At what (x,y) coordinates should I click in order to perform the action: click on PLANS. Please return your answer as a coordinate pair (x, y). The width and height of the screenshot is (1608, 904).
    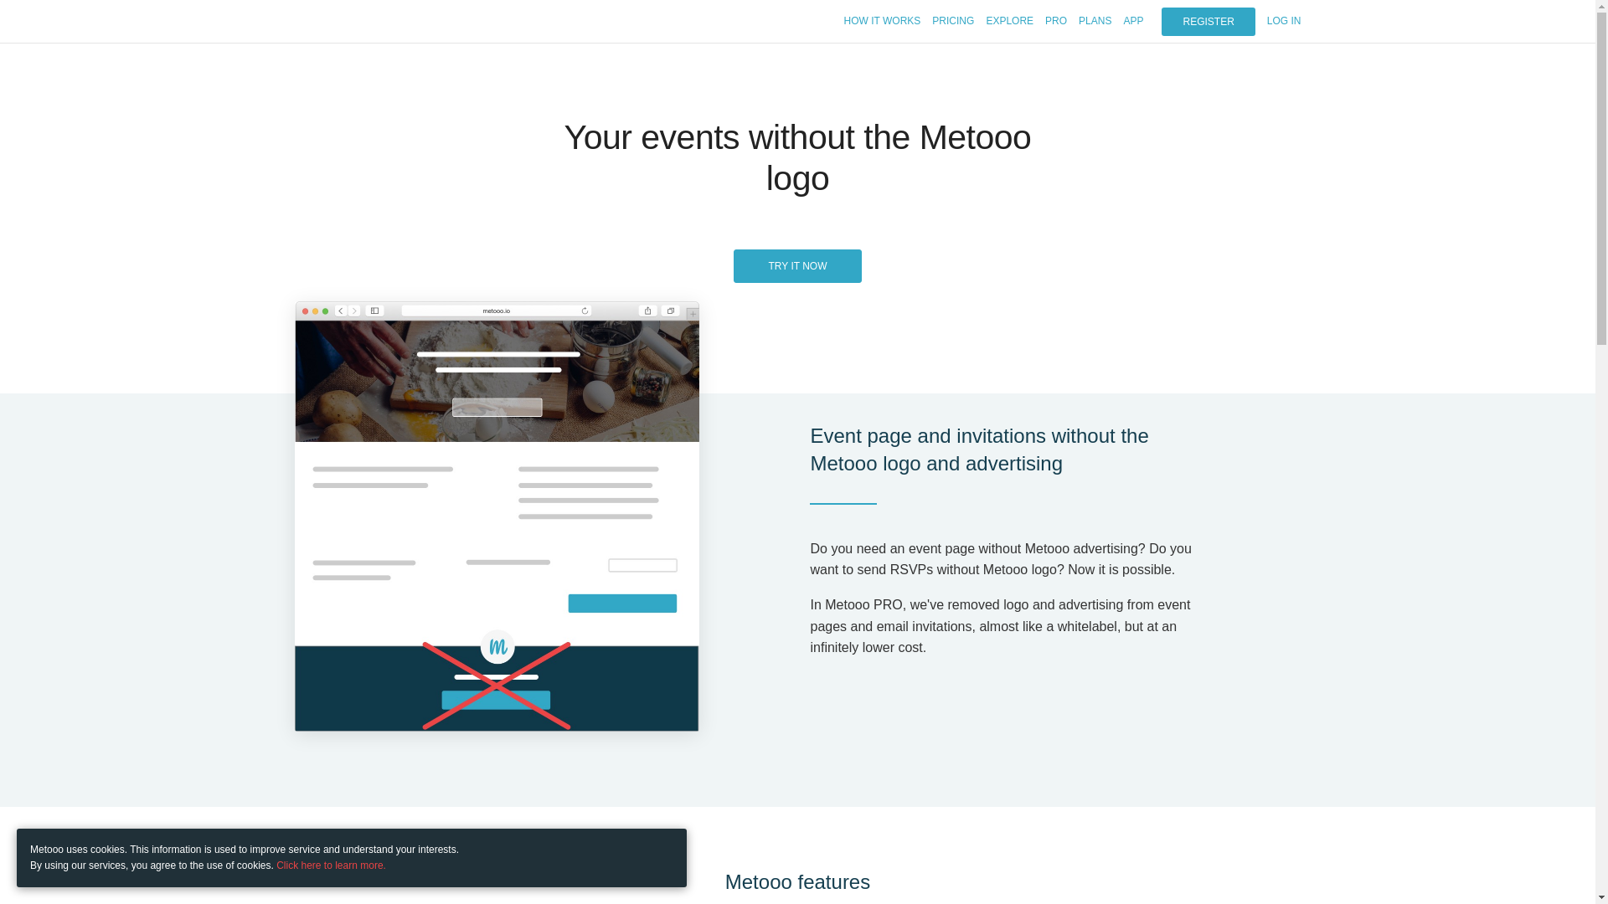
    Looking at the image, I should click on (1095, 21).